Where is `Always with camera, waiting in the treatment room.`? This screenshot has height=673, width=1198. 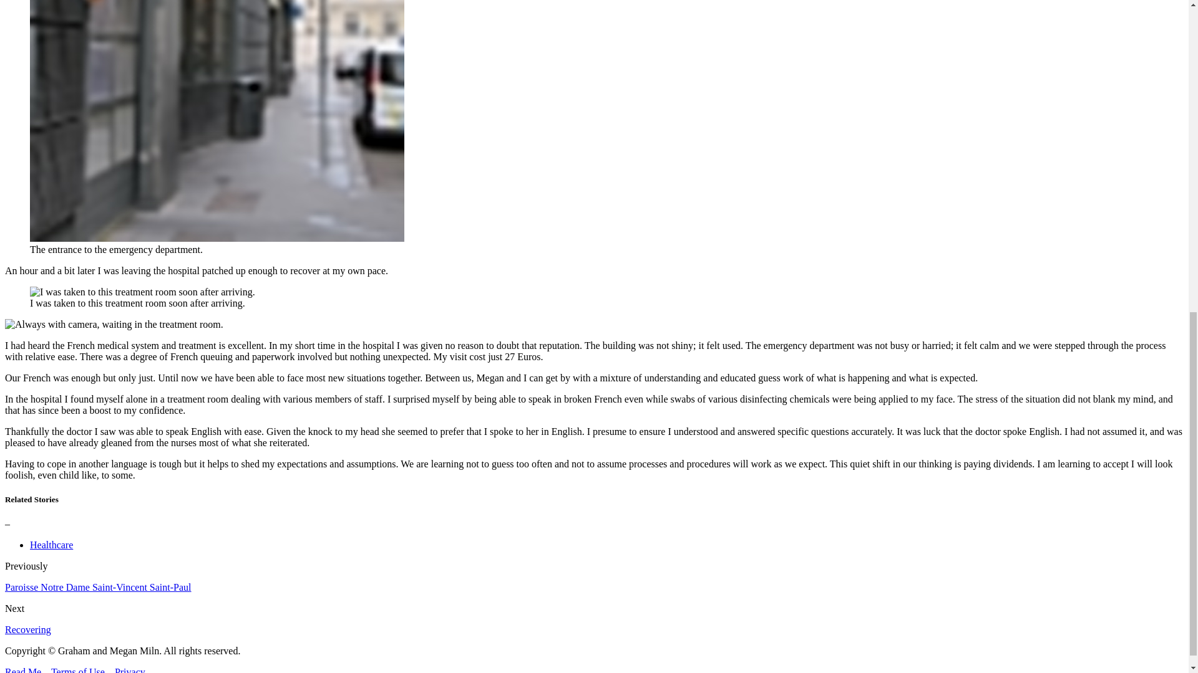 Always with camera, waiting in the treatment room. is located at coordinates (114, 324).